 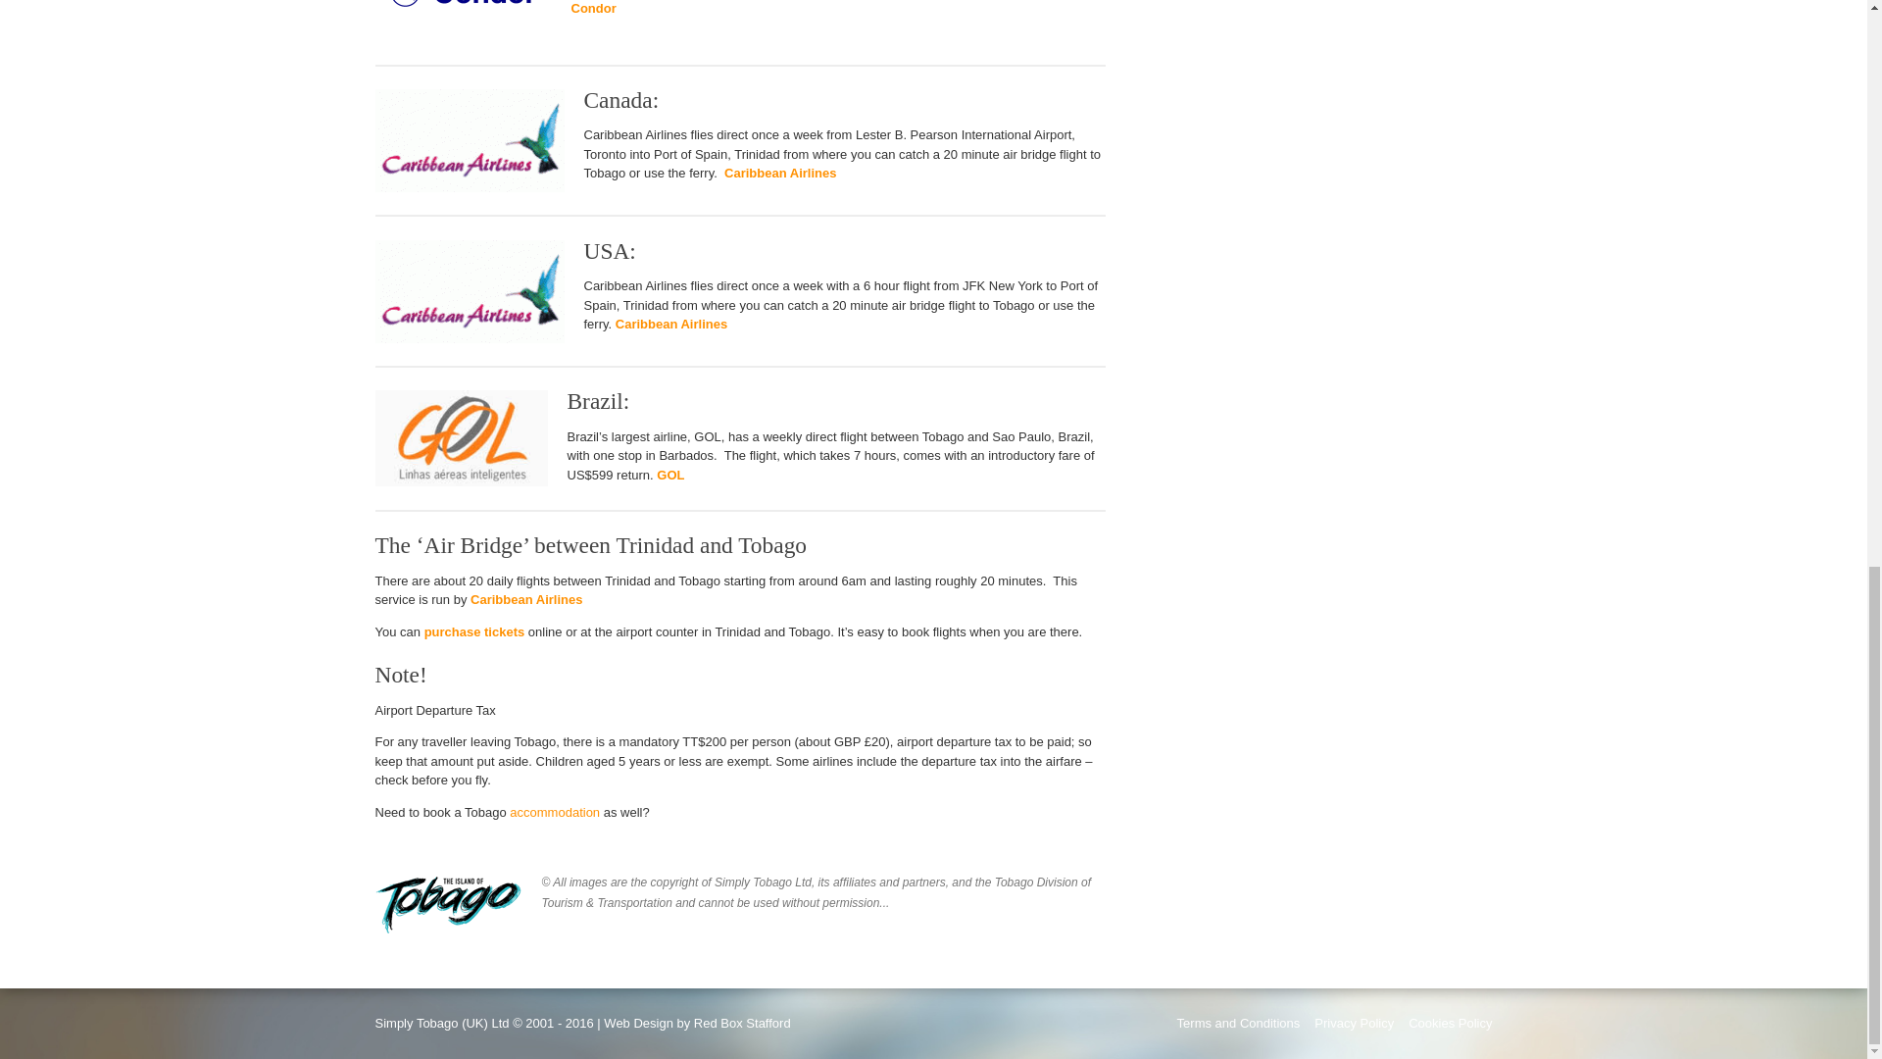 What do you see at coordinates (780, 173) in the screenshot?
I see `Caribbean Airlines` at bounding box center [780, 173].